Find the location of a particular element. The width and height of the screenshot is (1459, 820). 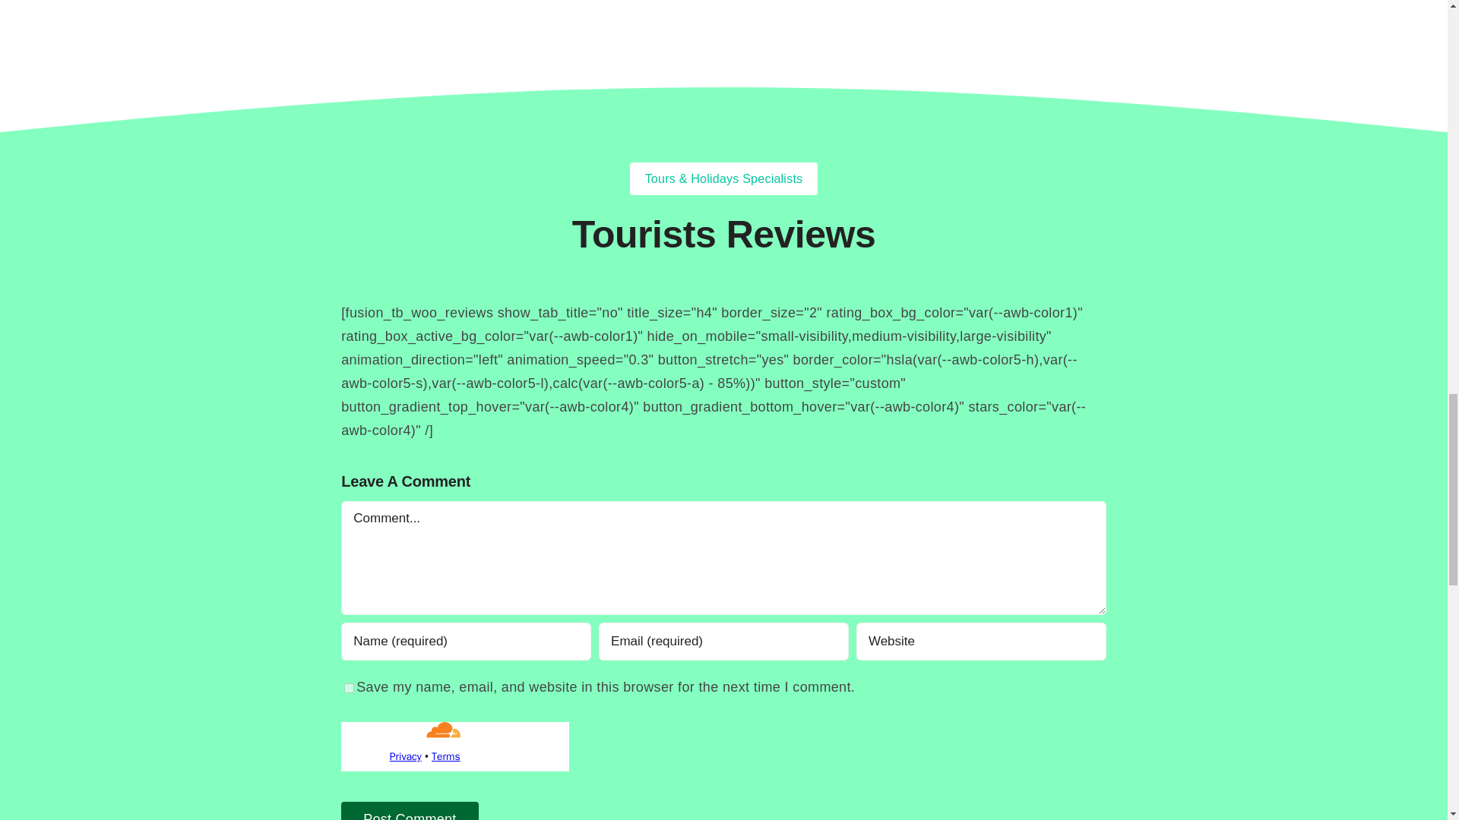

Post Comment is located at coordinates (410, 811).